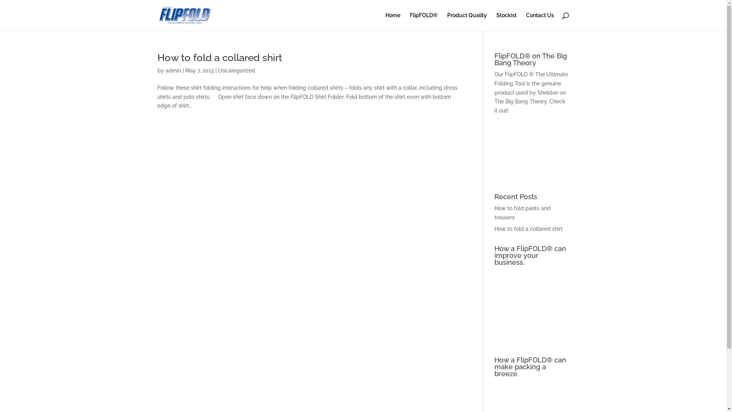  I want to click on Stockist, so click(506, 21).